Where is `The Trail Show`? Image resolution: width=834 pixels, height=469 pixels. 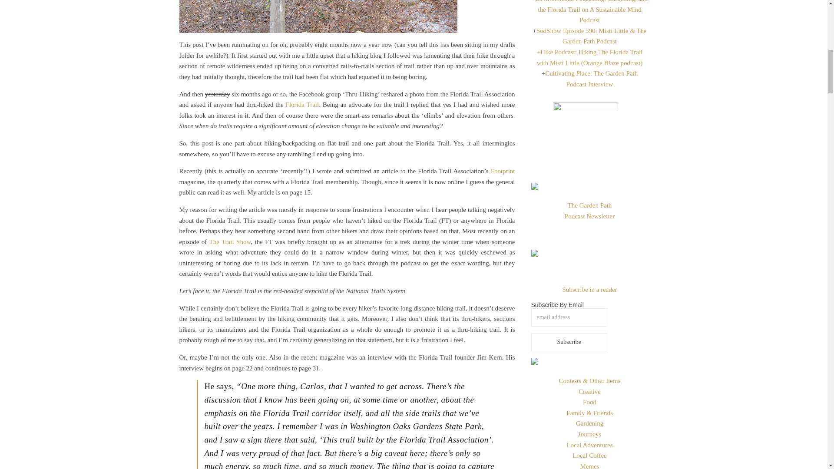 The Trail Show is located at coordinates (230, 241).